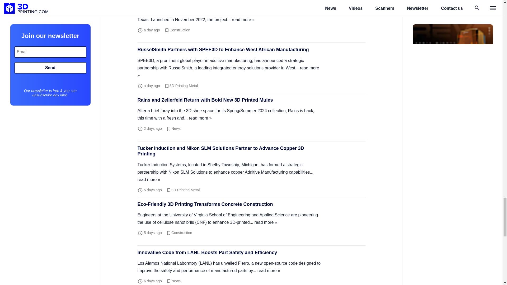  Describe the element at coordinates (153, 190) in the screenshot. I see `1723208426` at that location.